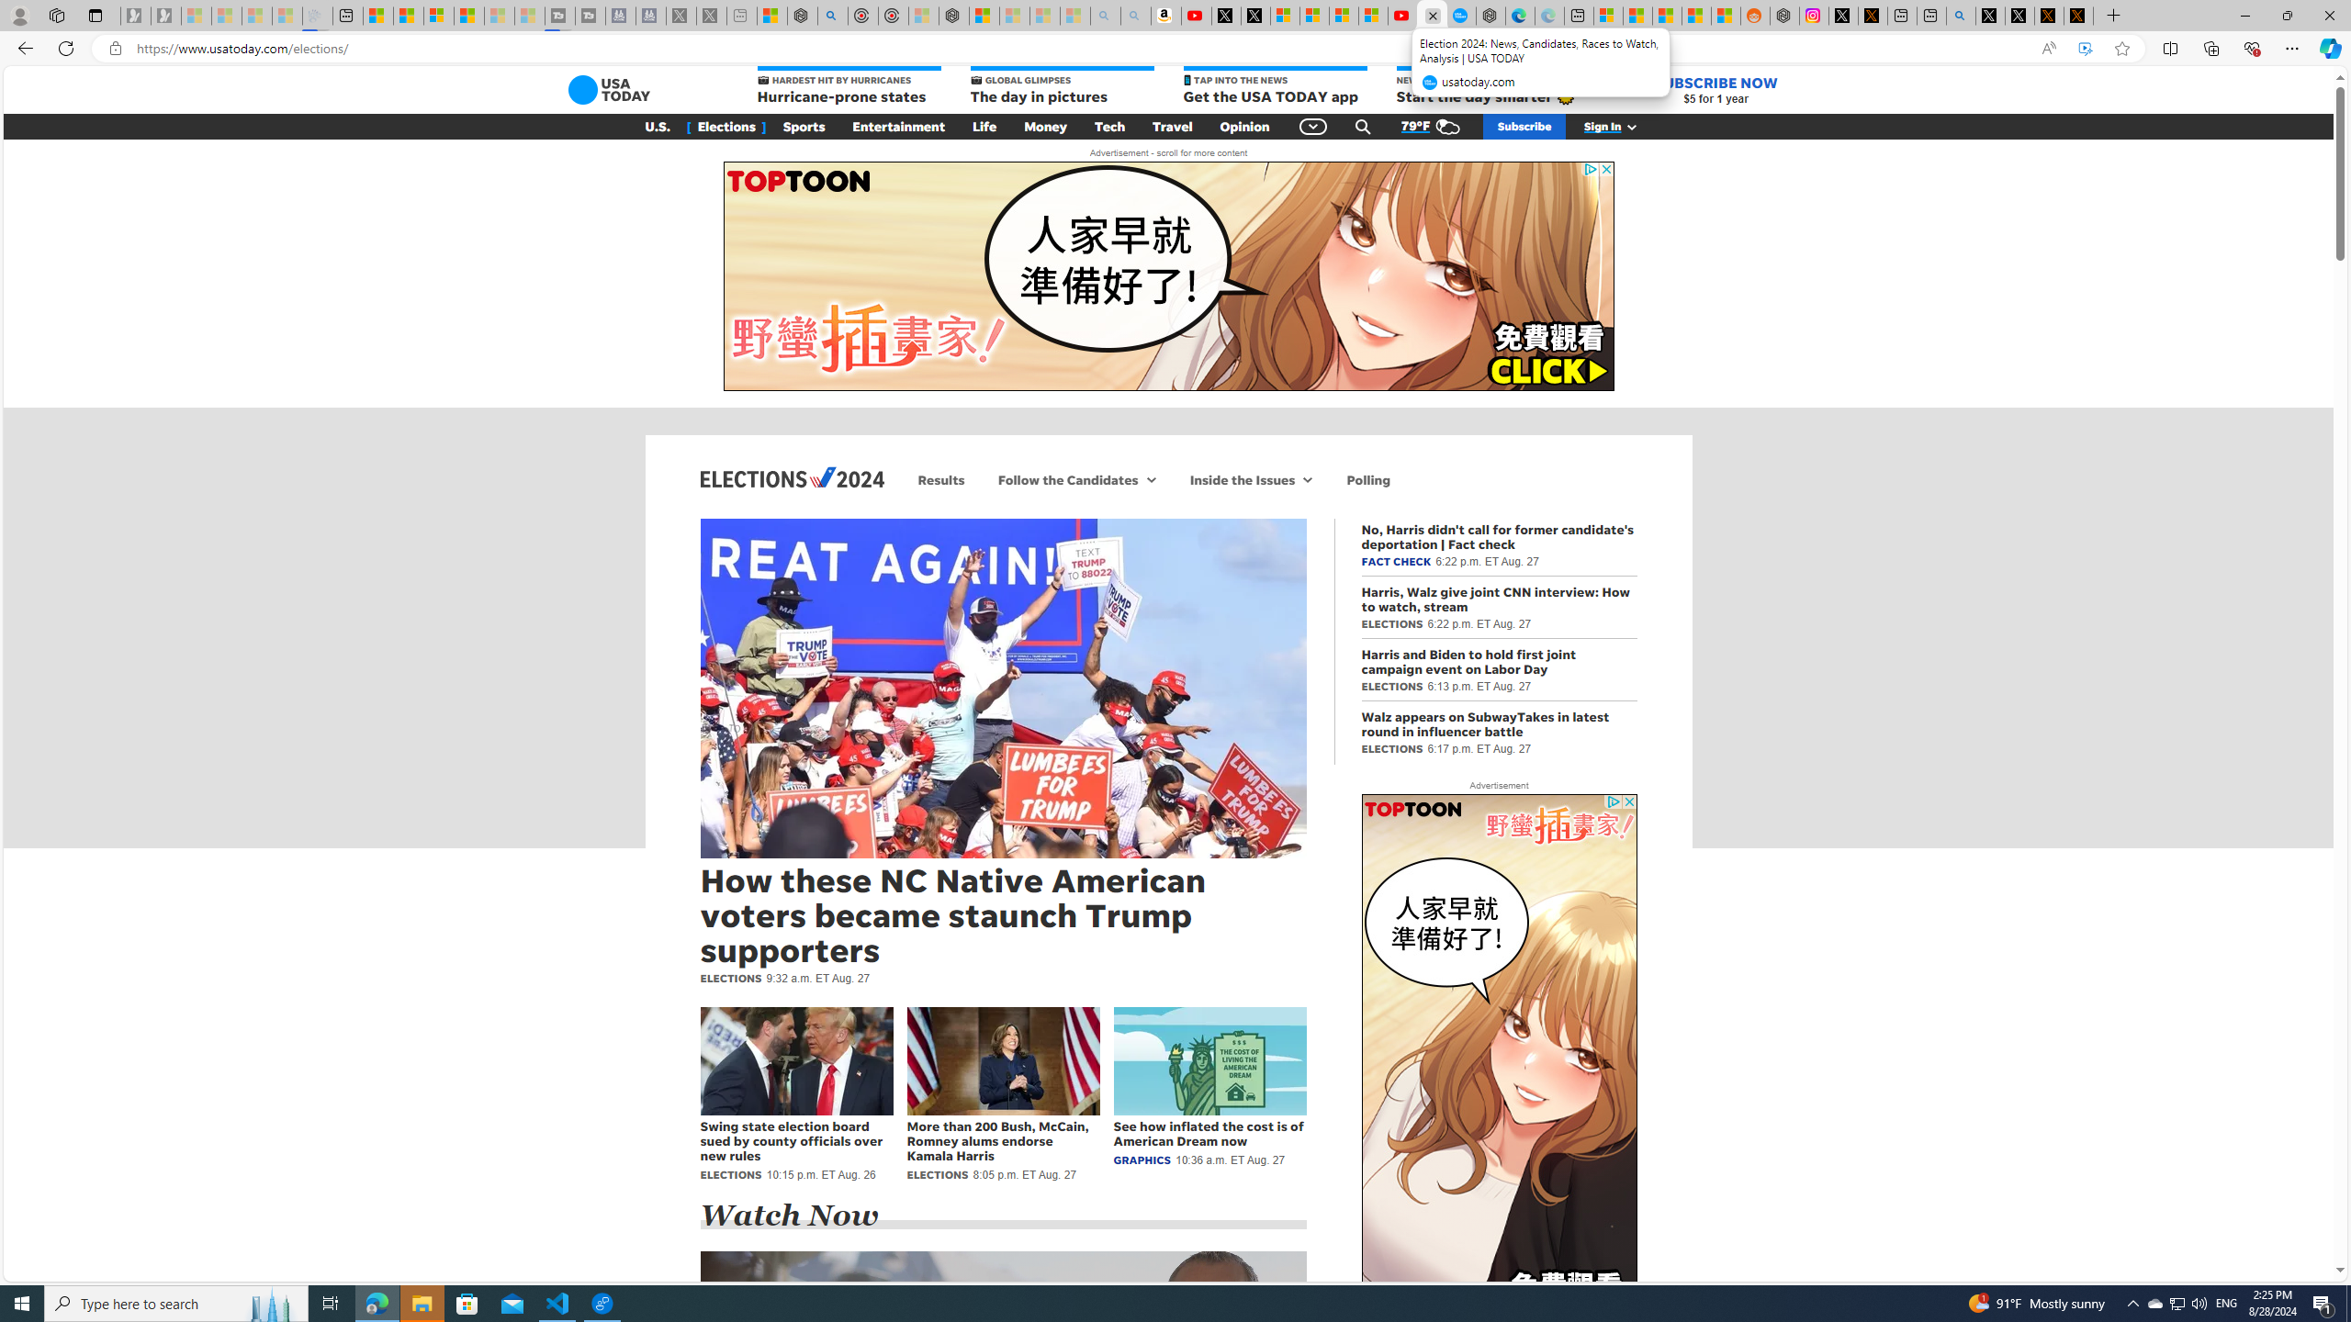  I want to click on Money, so click(1045, 127).